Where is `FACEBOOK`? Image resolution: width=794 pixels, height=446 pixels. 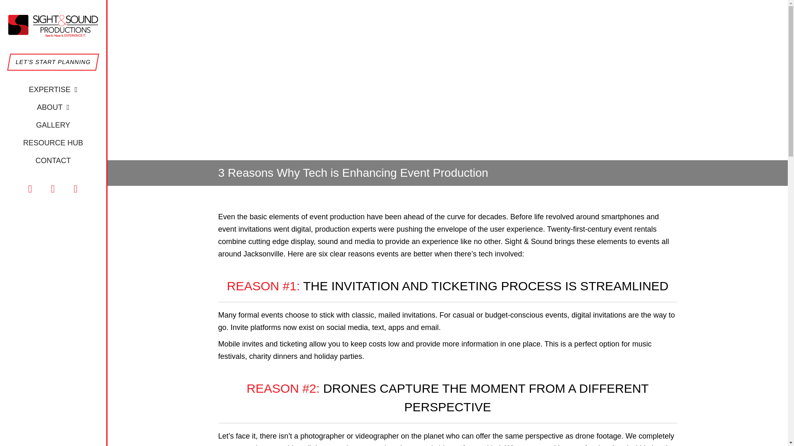
FACEBOOK is located at coordinates (31, 189).